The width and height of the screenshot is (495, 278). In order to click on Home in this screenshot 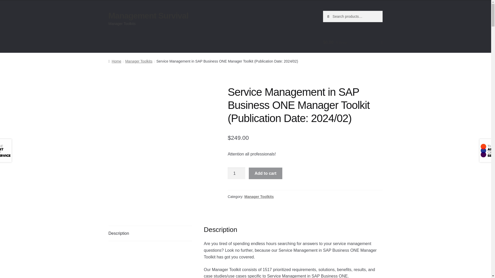, I will do `click(115, 61)`.